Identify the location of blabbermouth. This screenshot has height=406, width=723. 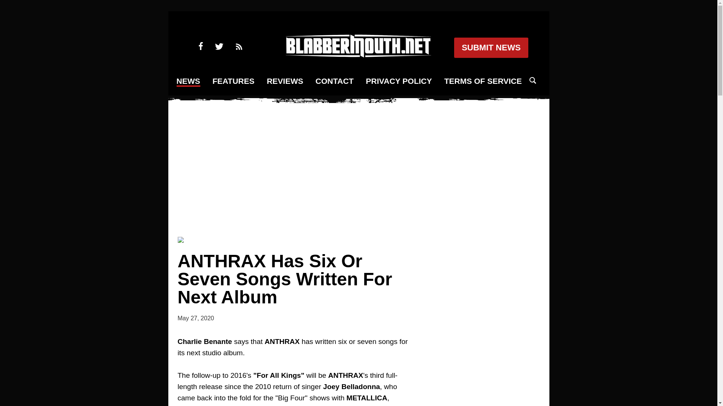
(358, 55).